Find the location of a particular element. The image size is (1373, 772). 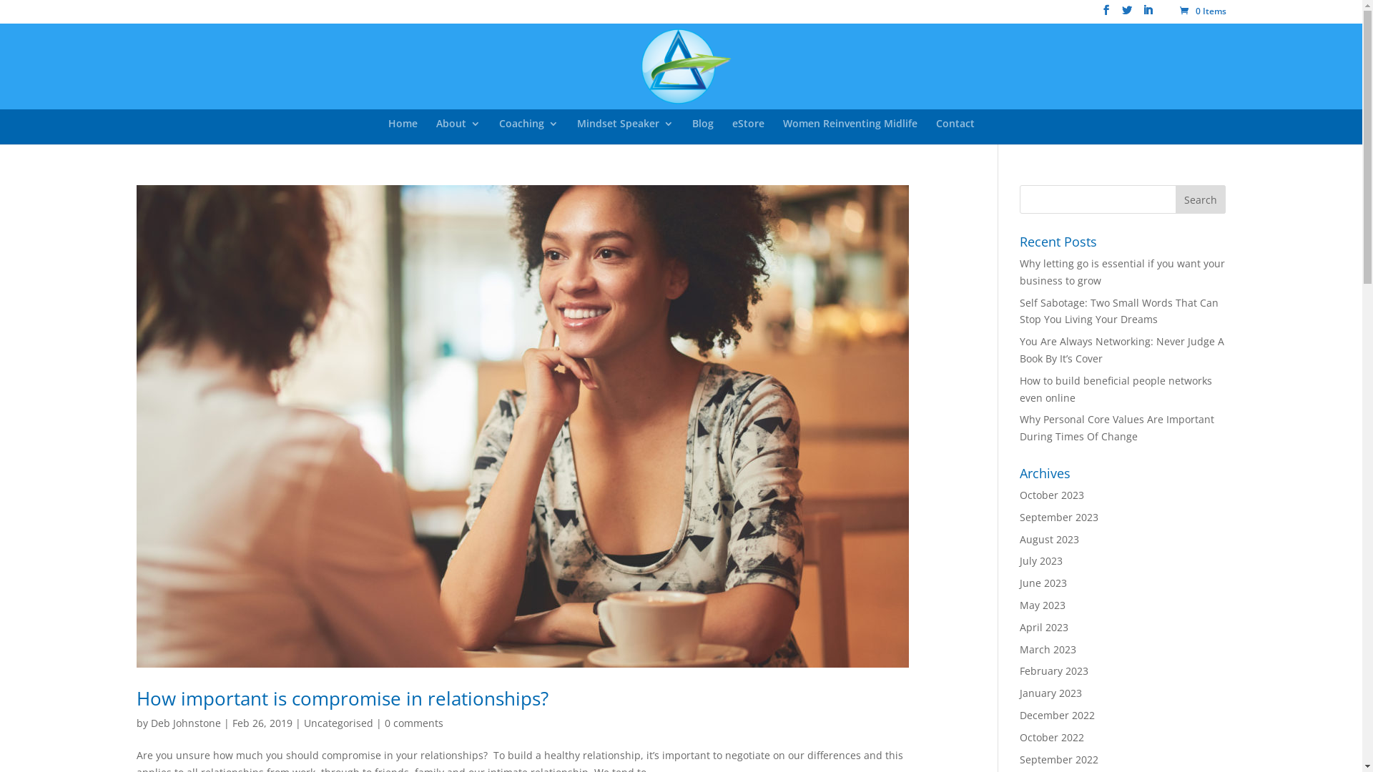

September 2023 is located at coordinates (1059, 518).